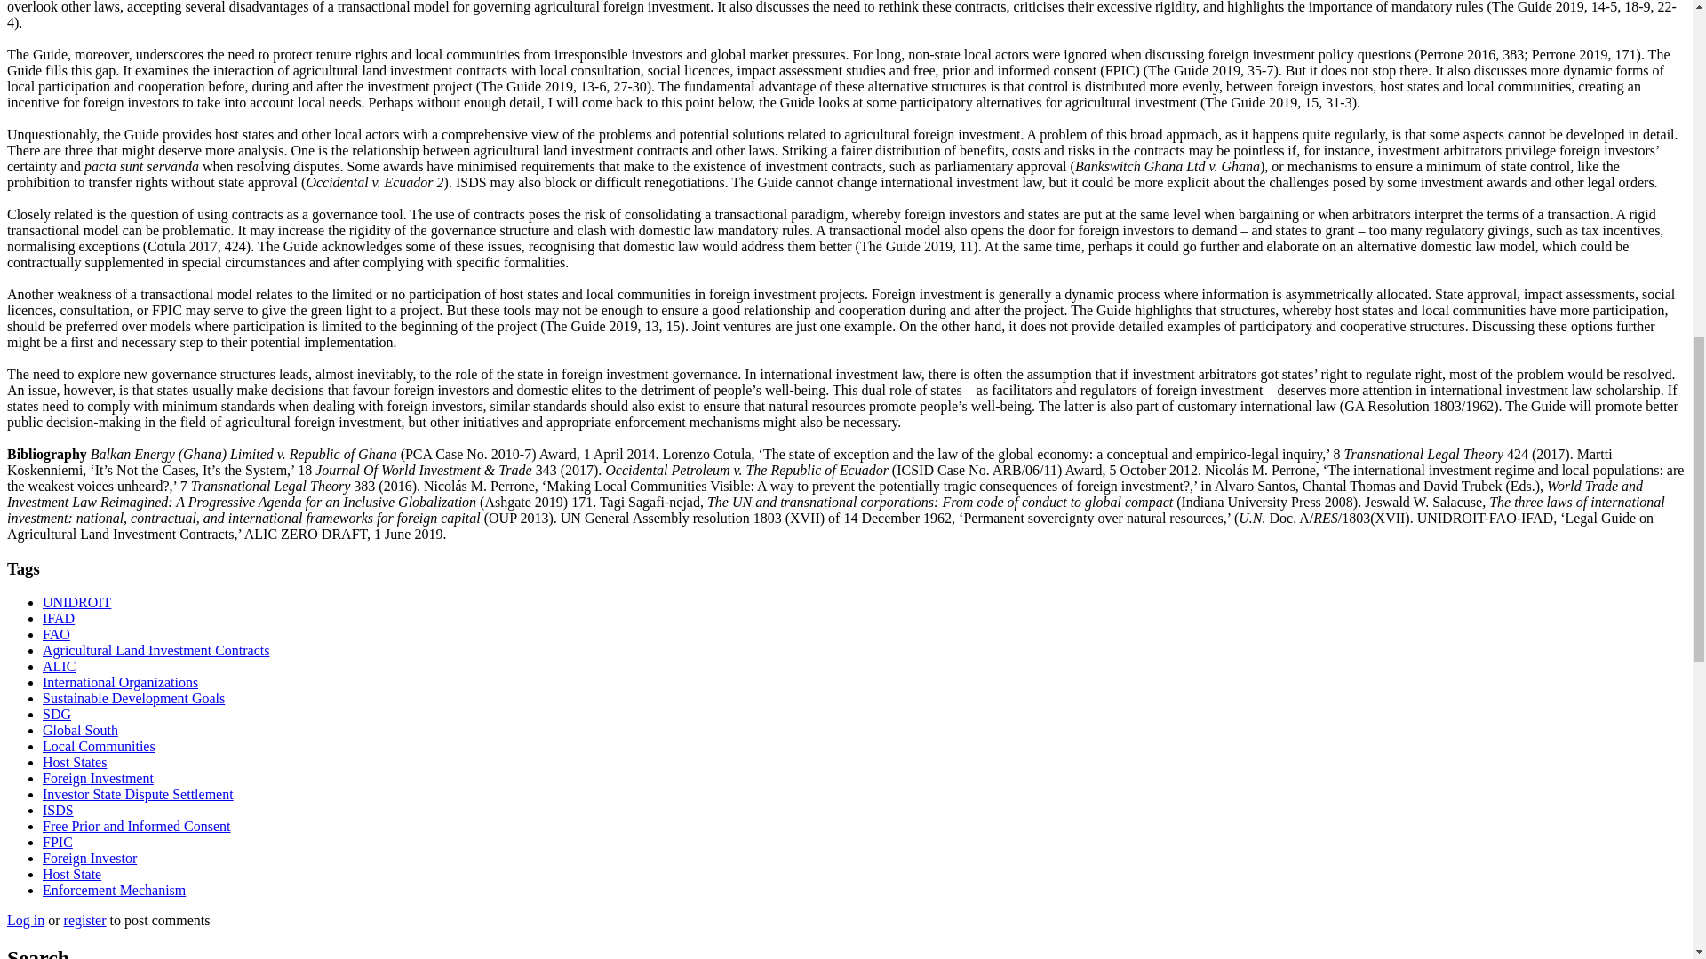 Image resolution: width=1706 pixels, height=959 pixels. Describe the element at coordinates (75, 762) in the screenshot. I see `Host States` at that location.